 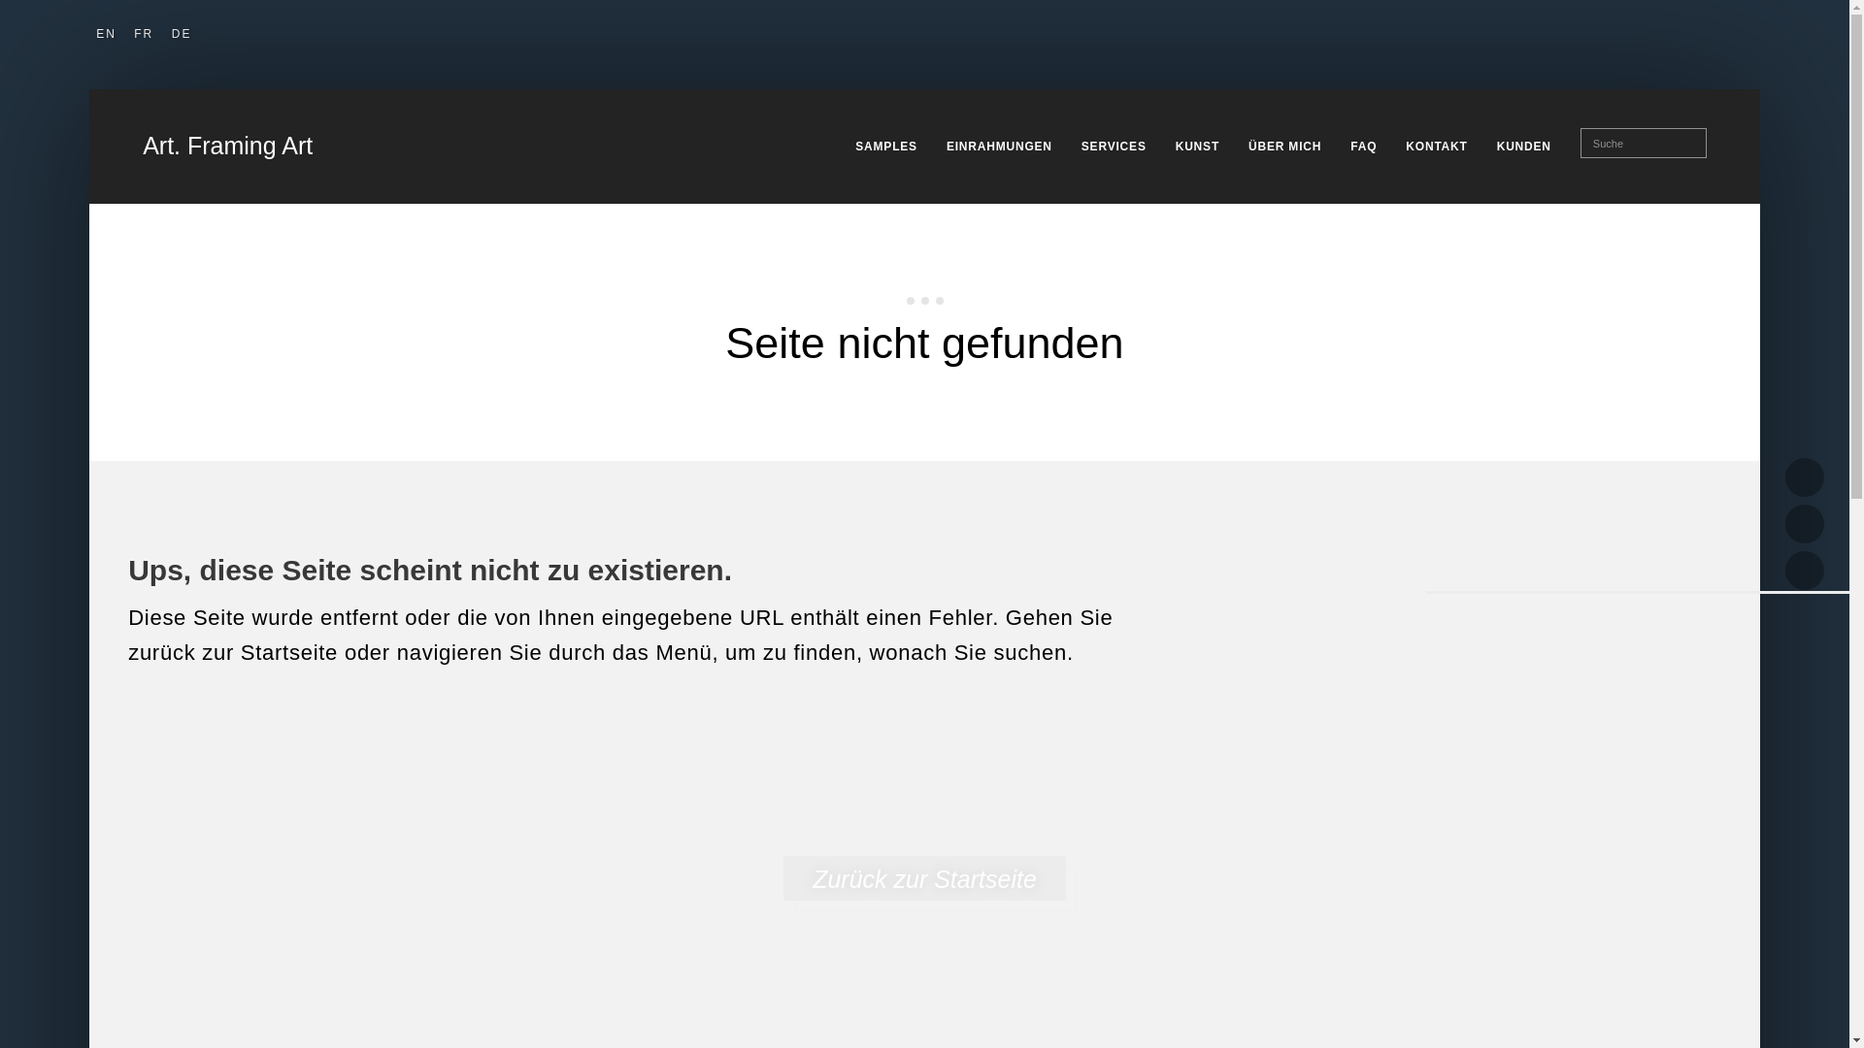 I want to click on FAQ, so click(x=1363, y=146).